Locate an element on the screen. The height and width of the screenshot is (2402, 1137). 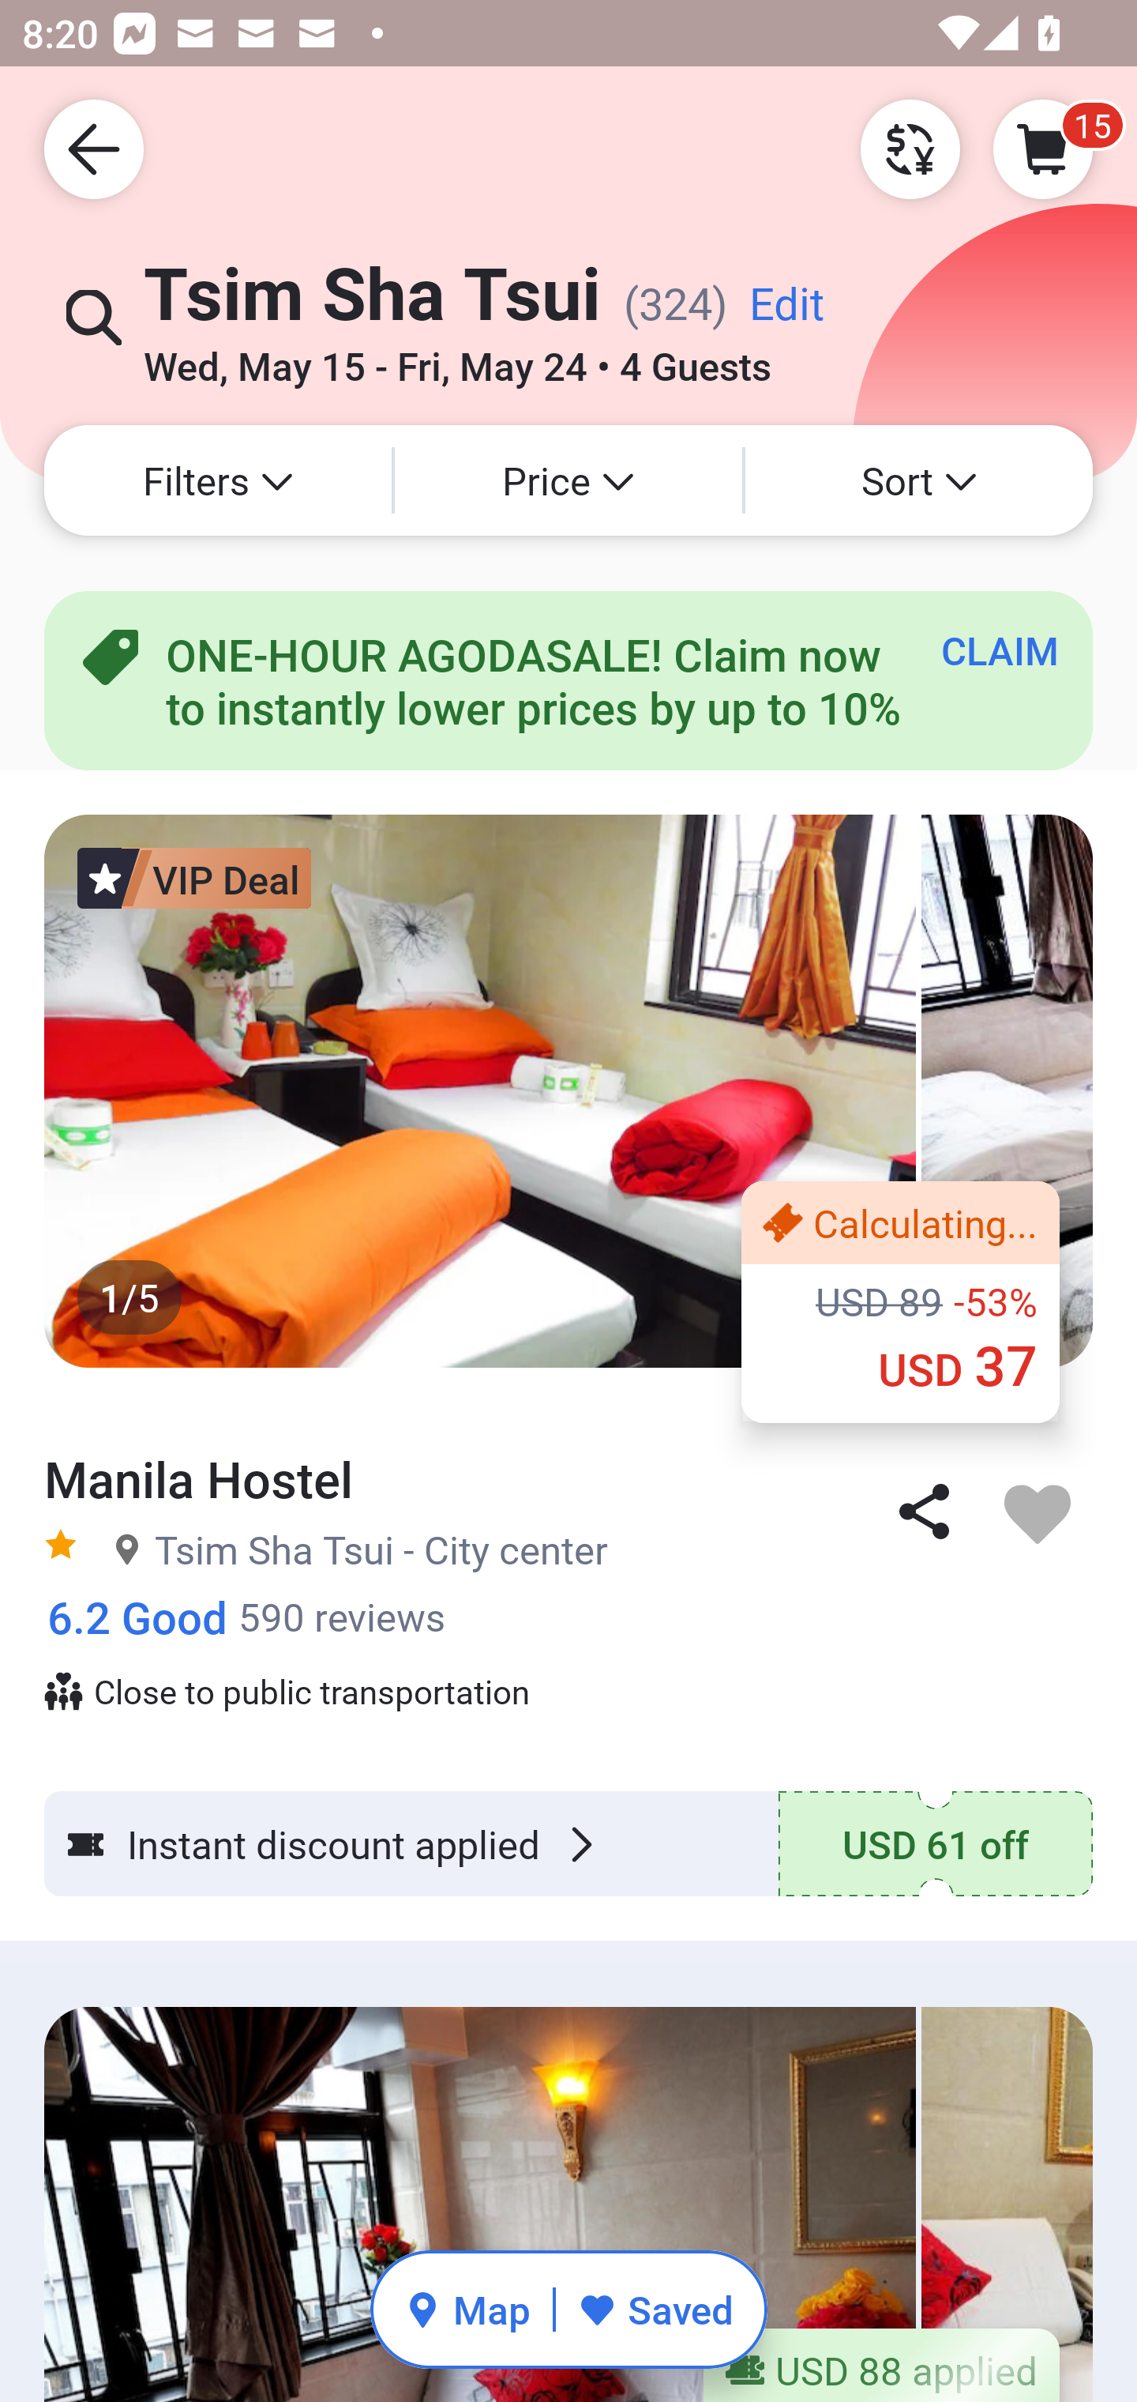
Instant discount applied USD 61 off is located at coordinates (568, 1843).